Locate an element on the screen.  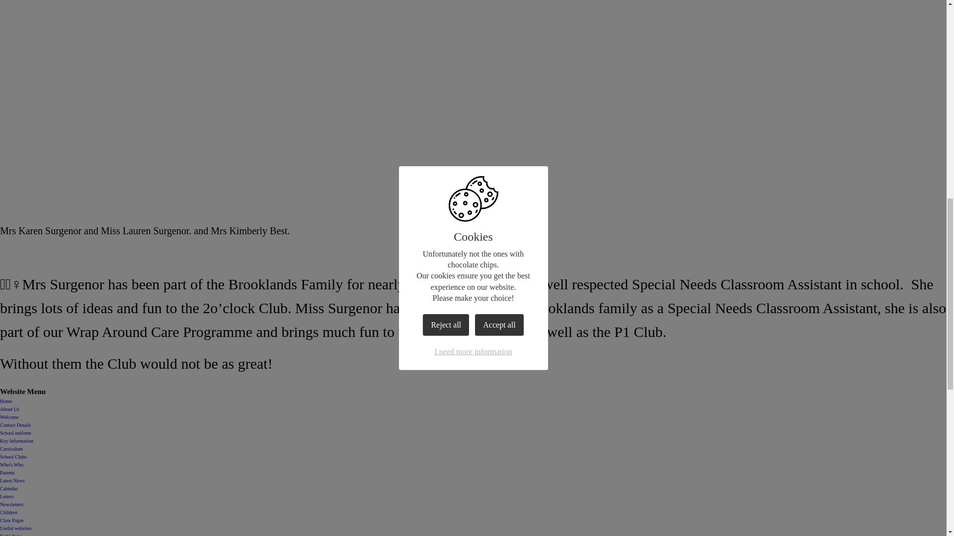
Calendar is located at coordinates (9, 488).